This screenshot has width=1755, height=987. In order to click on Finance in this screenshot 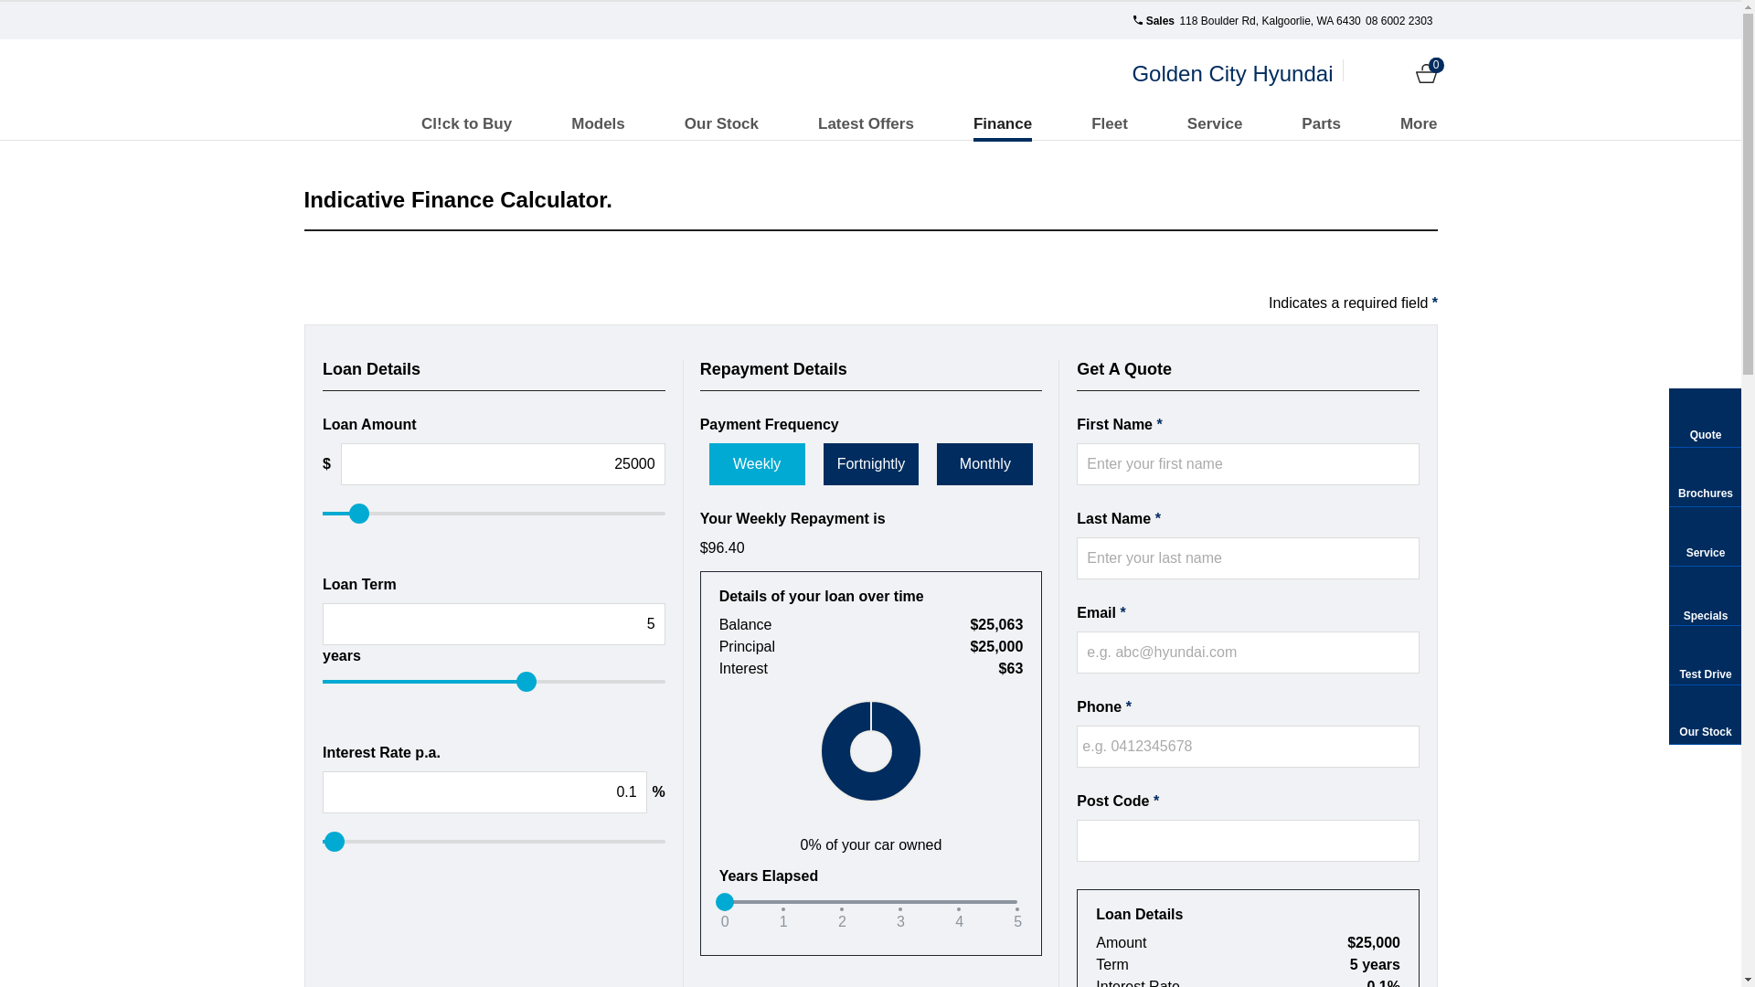, I will do `click(1003, 124)`.